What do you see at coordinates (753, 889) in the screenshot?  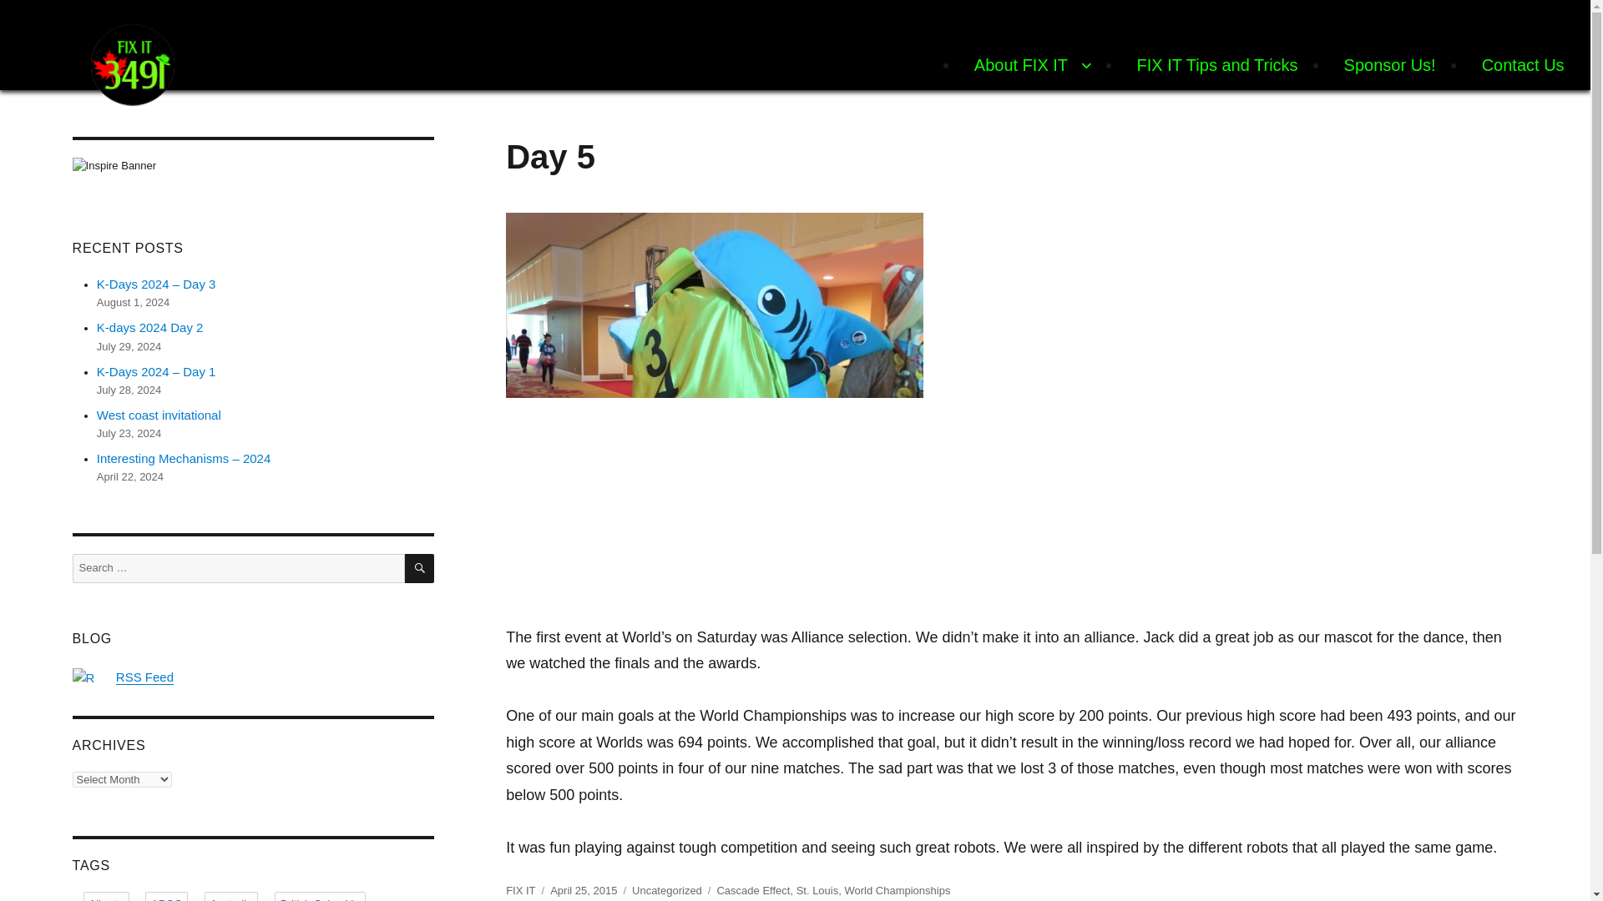 I see `Cascade Effect` at bounding box center [753, 889].